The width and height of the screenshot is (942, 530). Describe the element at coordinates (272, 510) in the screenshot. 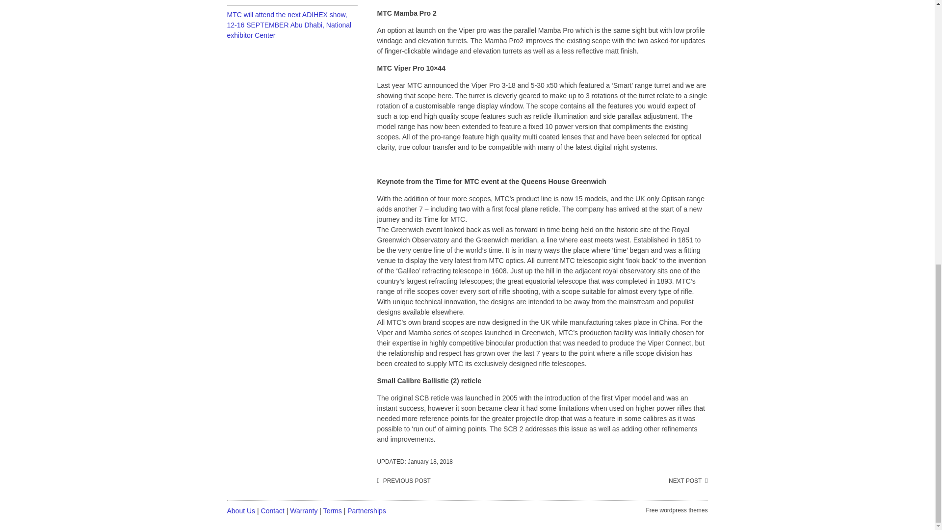

I see `Contact` at that location.